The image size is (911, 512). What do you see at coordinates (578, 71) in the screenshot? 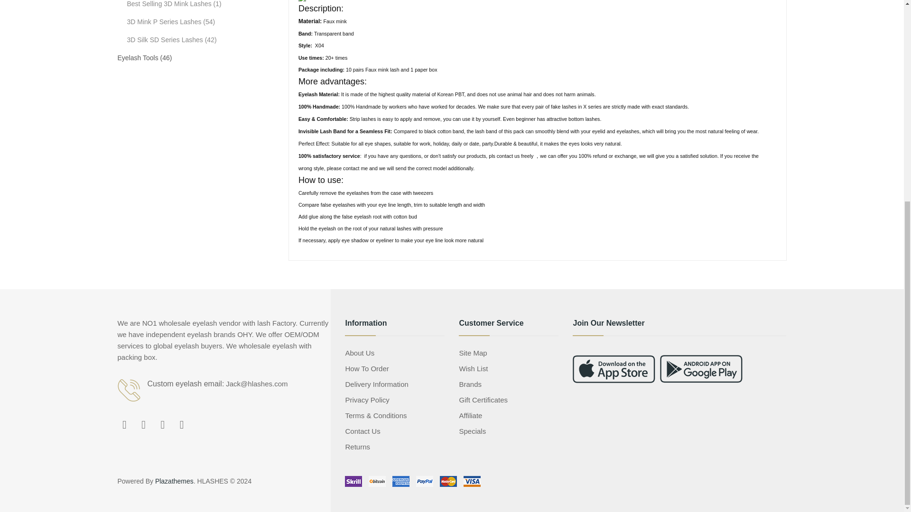
I see `1` at bounding box center [578, 71].